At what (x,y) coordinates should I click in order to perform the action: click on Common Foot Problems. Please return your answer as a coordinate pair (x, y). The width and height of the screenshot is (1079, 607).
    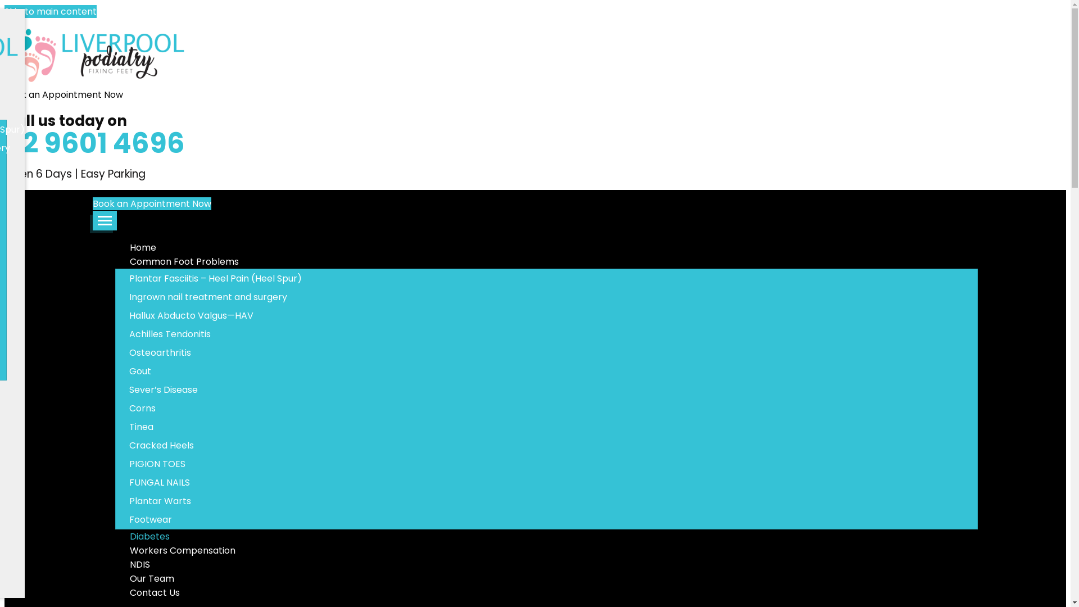
    Looking at the image, I should click on (184, 262).